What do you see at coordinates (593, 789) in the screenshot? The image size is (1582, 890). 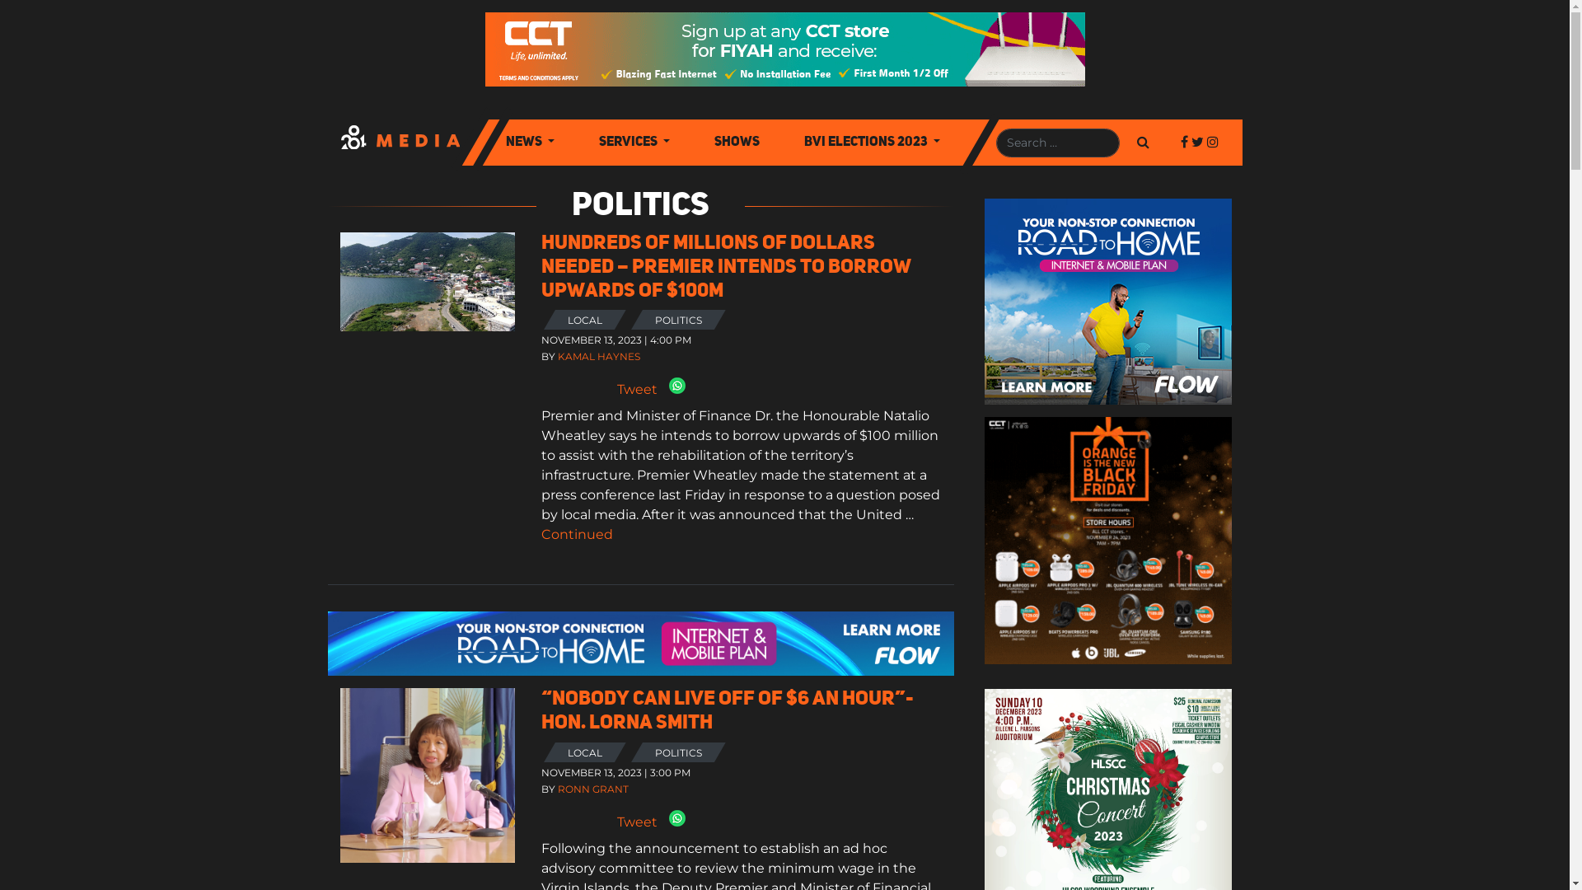 I see `RONN GRANT` at bounding box center [593, 789].